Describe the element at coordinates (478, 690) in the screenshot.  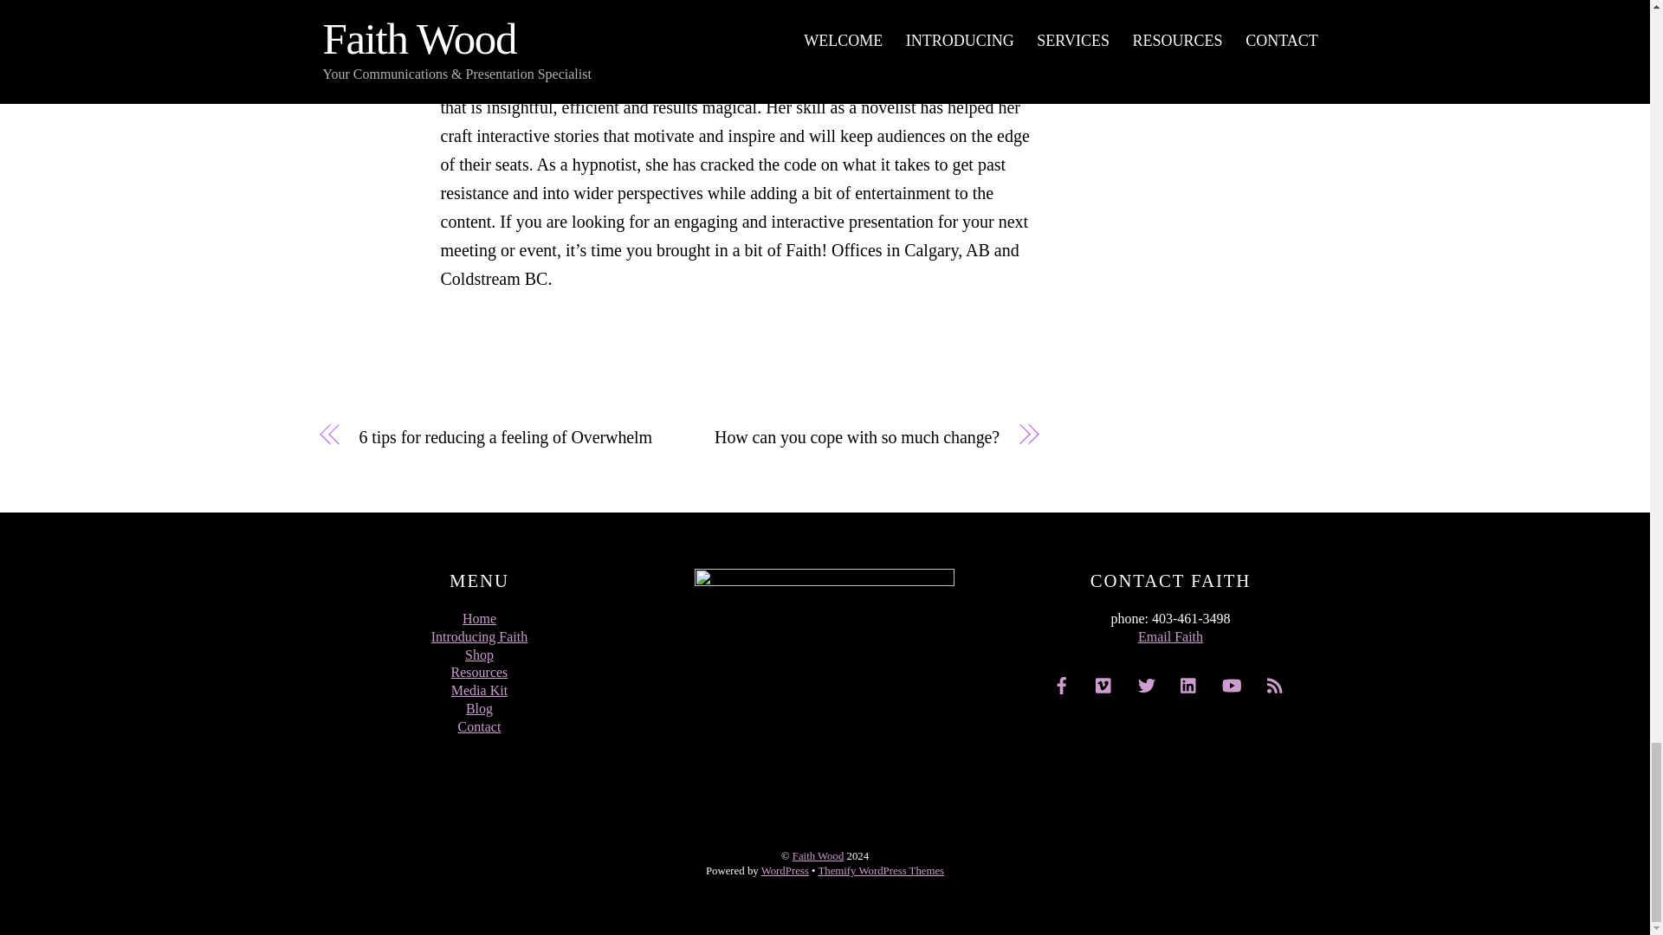
I see `Media Kit` at that location.